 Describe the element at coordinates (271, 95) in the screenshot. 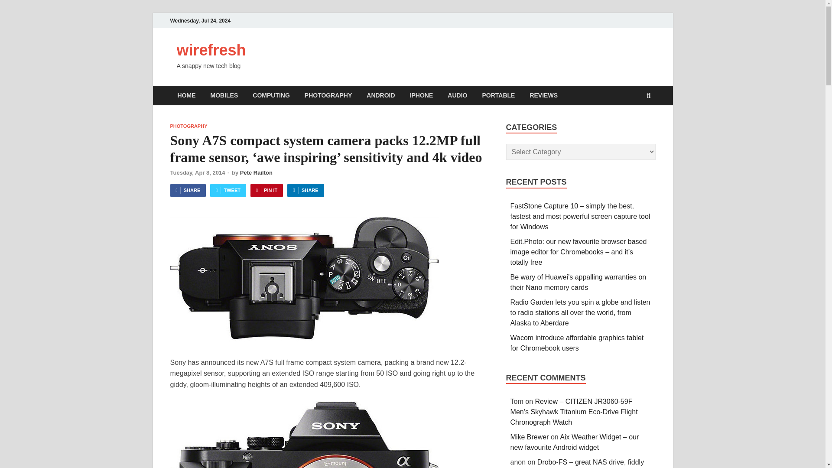

I see `COMPUTING` at that location.